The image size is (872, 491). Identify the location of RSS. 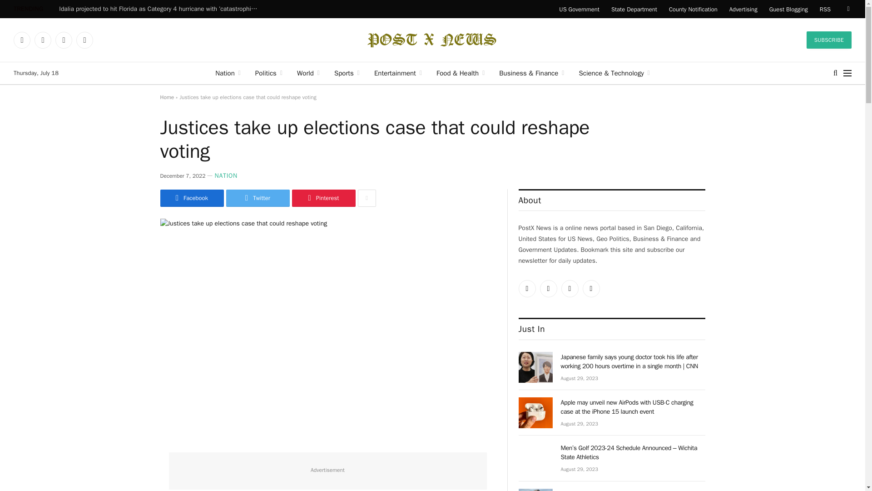
(825, 9).